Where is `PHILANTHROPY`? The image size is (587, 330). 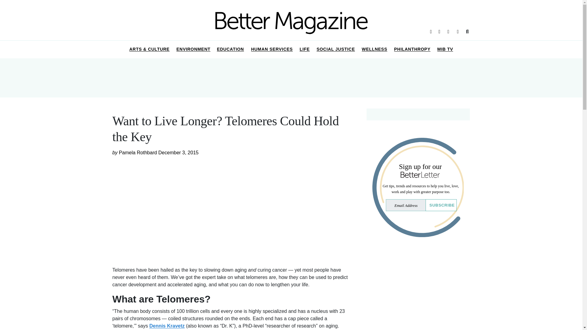
PHILANTHROPY is located at coordinates (412, 50).